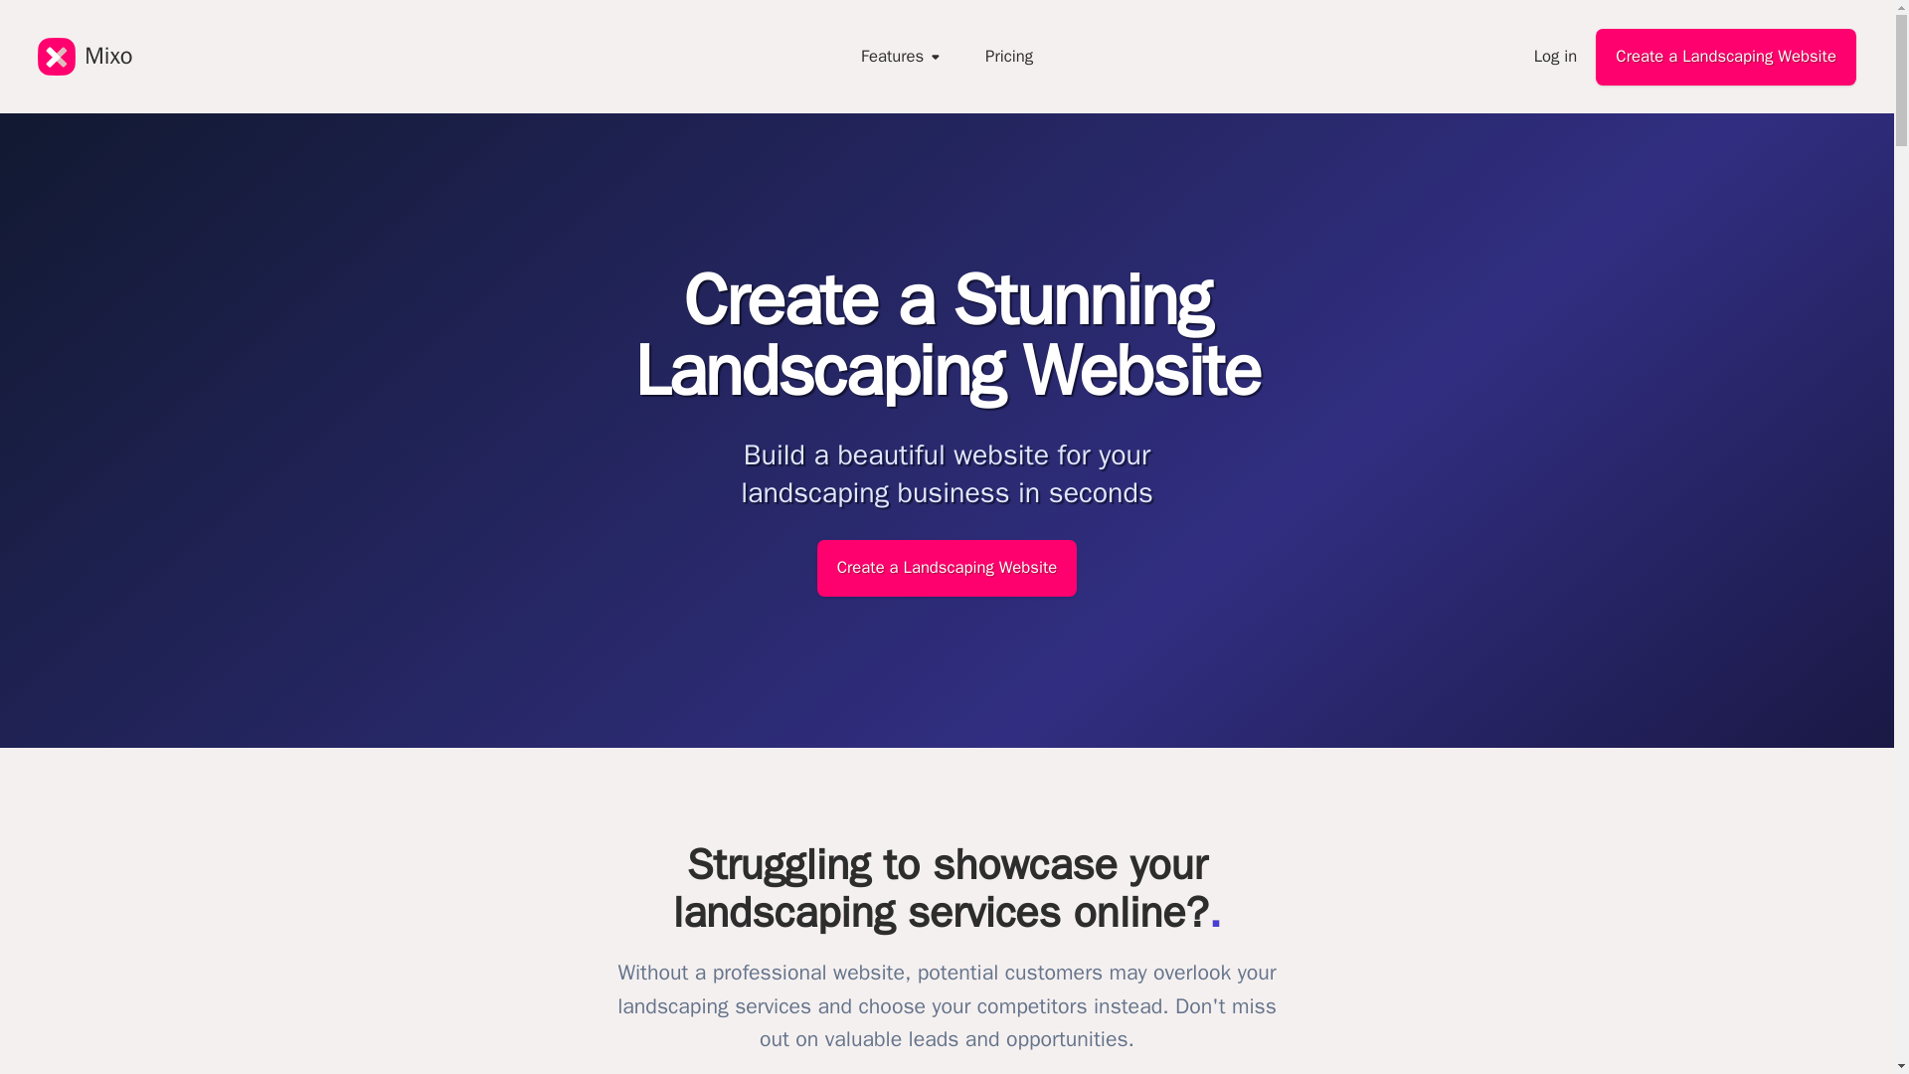  What do you see at coordinates (1556, 58) in the screenshot?
I see `Log in` at bounding box center [1556, 58].